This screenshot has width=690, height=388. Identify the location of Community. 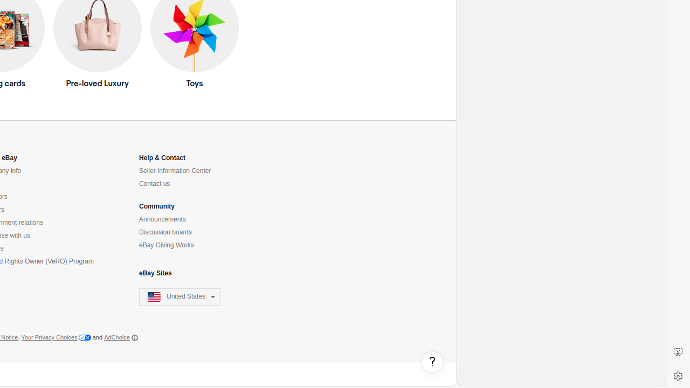
(157, 207).